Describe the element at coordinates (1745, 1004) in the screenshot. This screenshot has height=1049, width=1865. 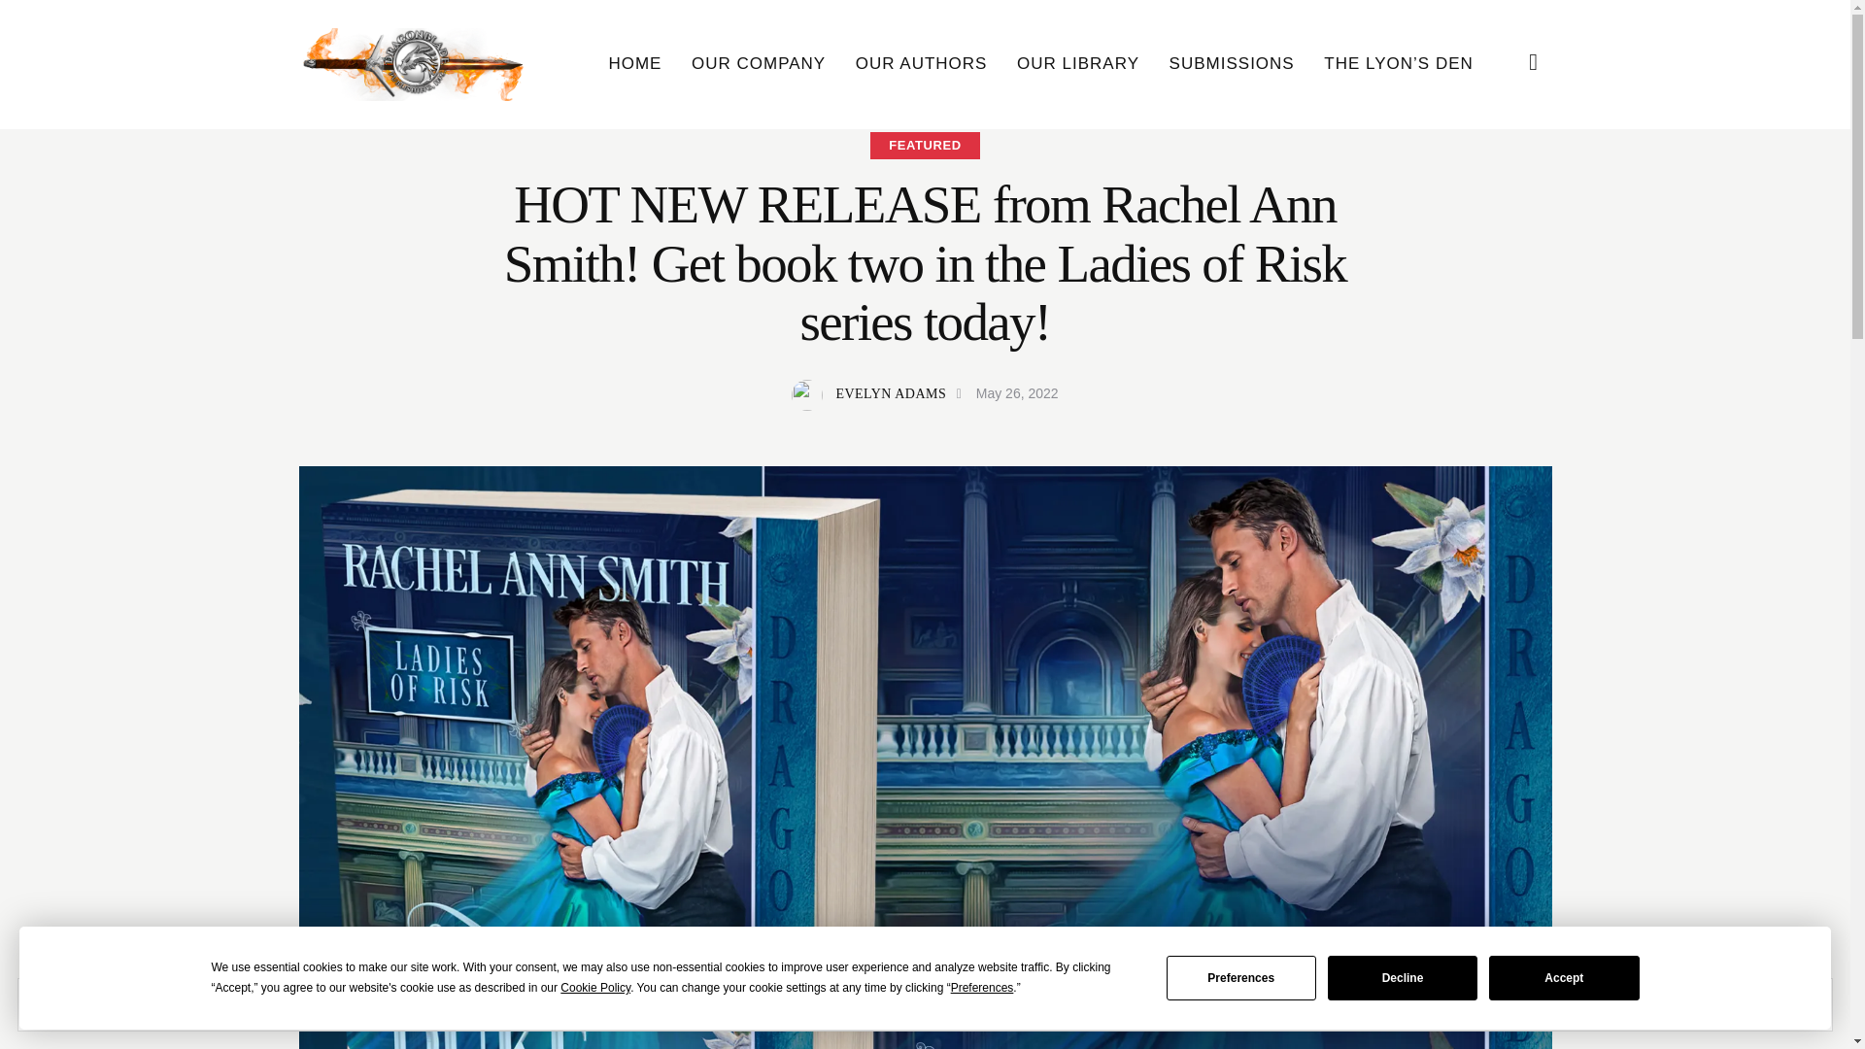
I see `Close and accept` at that location.